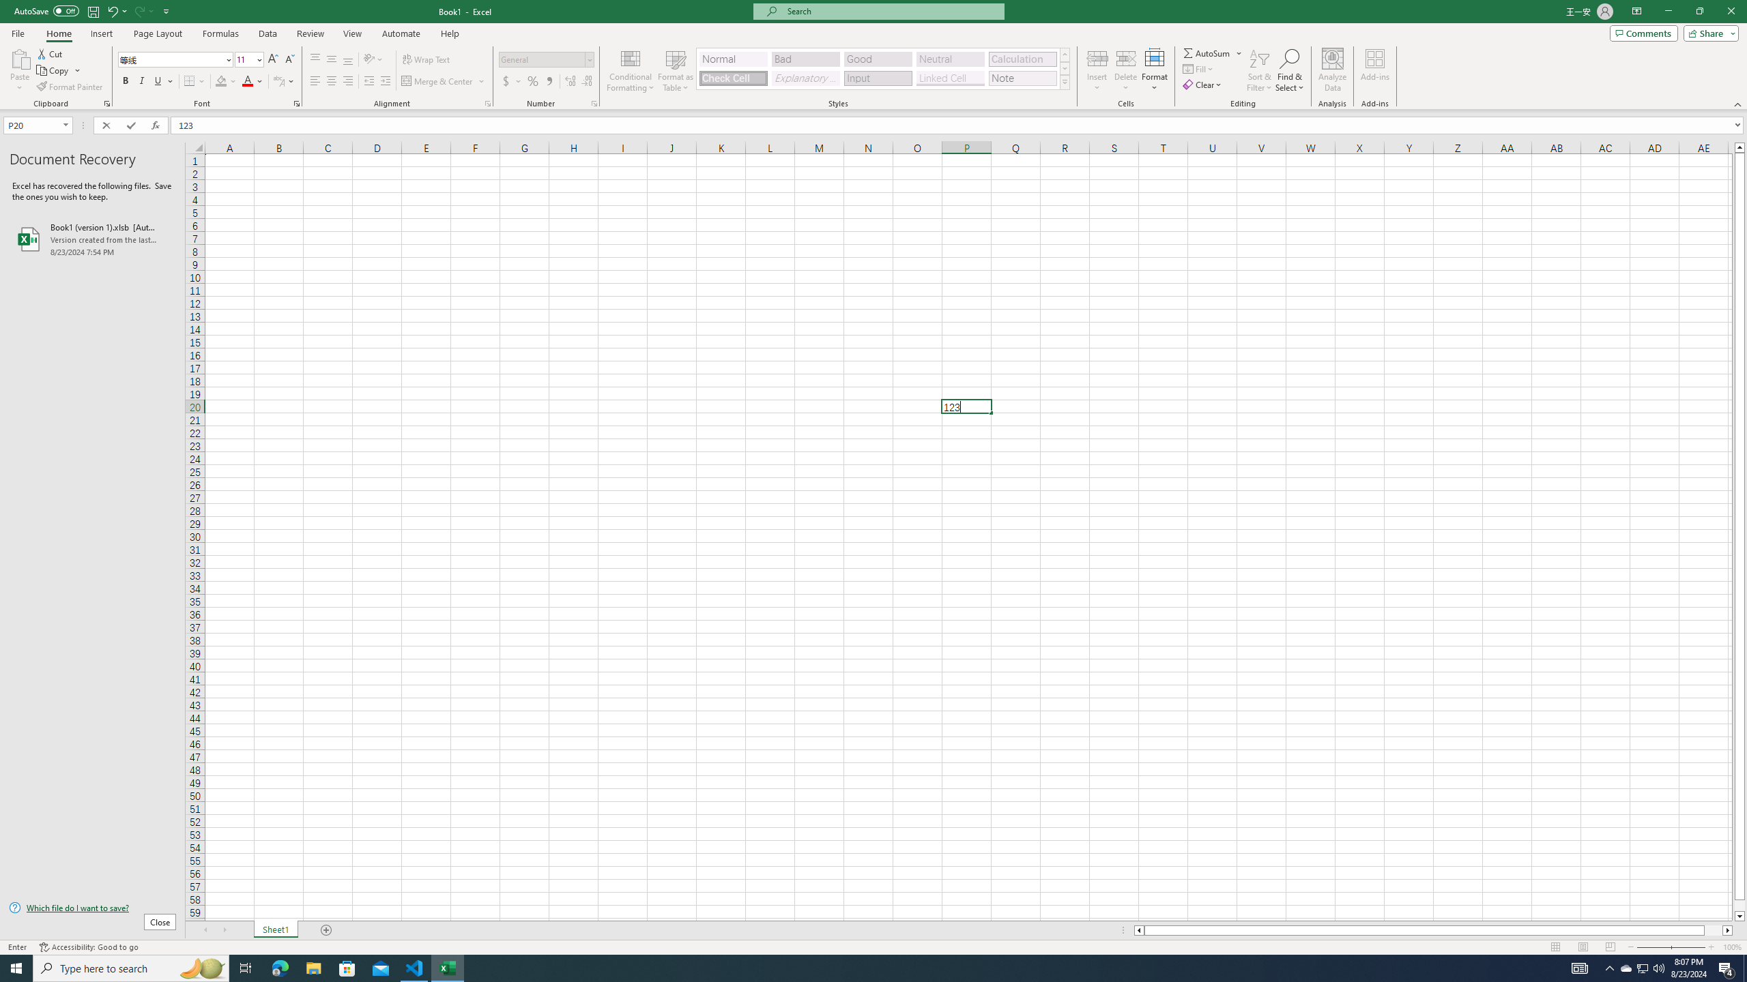  I want to click on Decrease Indent, so click(369, 82).